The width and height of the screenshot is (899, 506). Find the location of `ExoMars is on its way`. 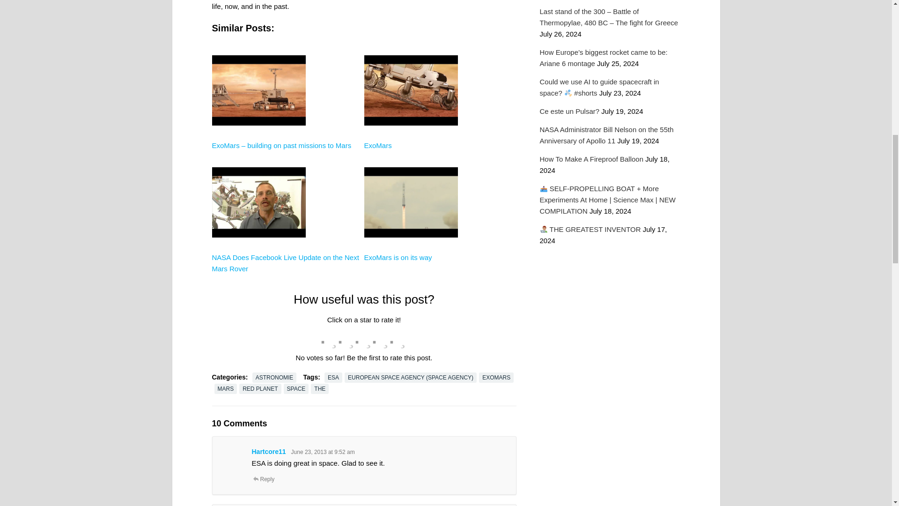

ExoMars is on its way is located at coordinates (398, 258).